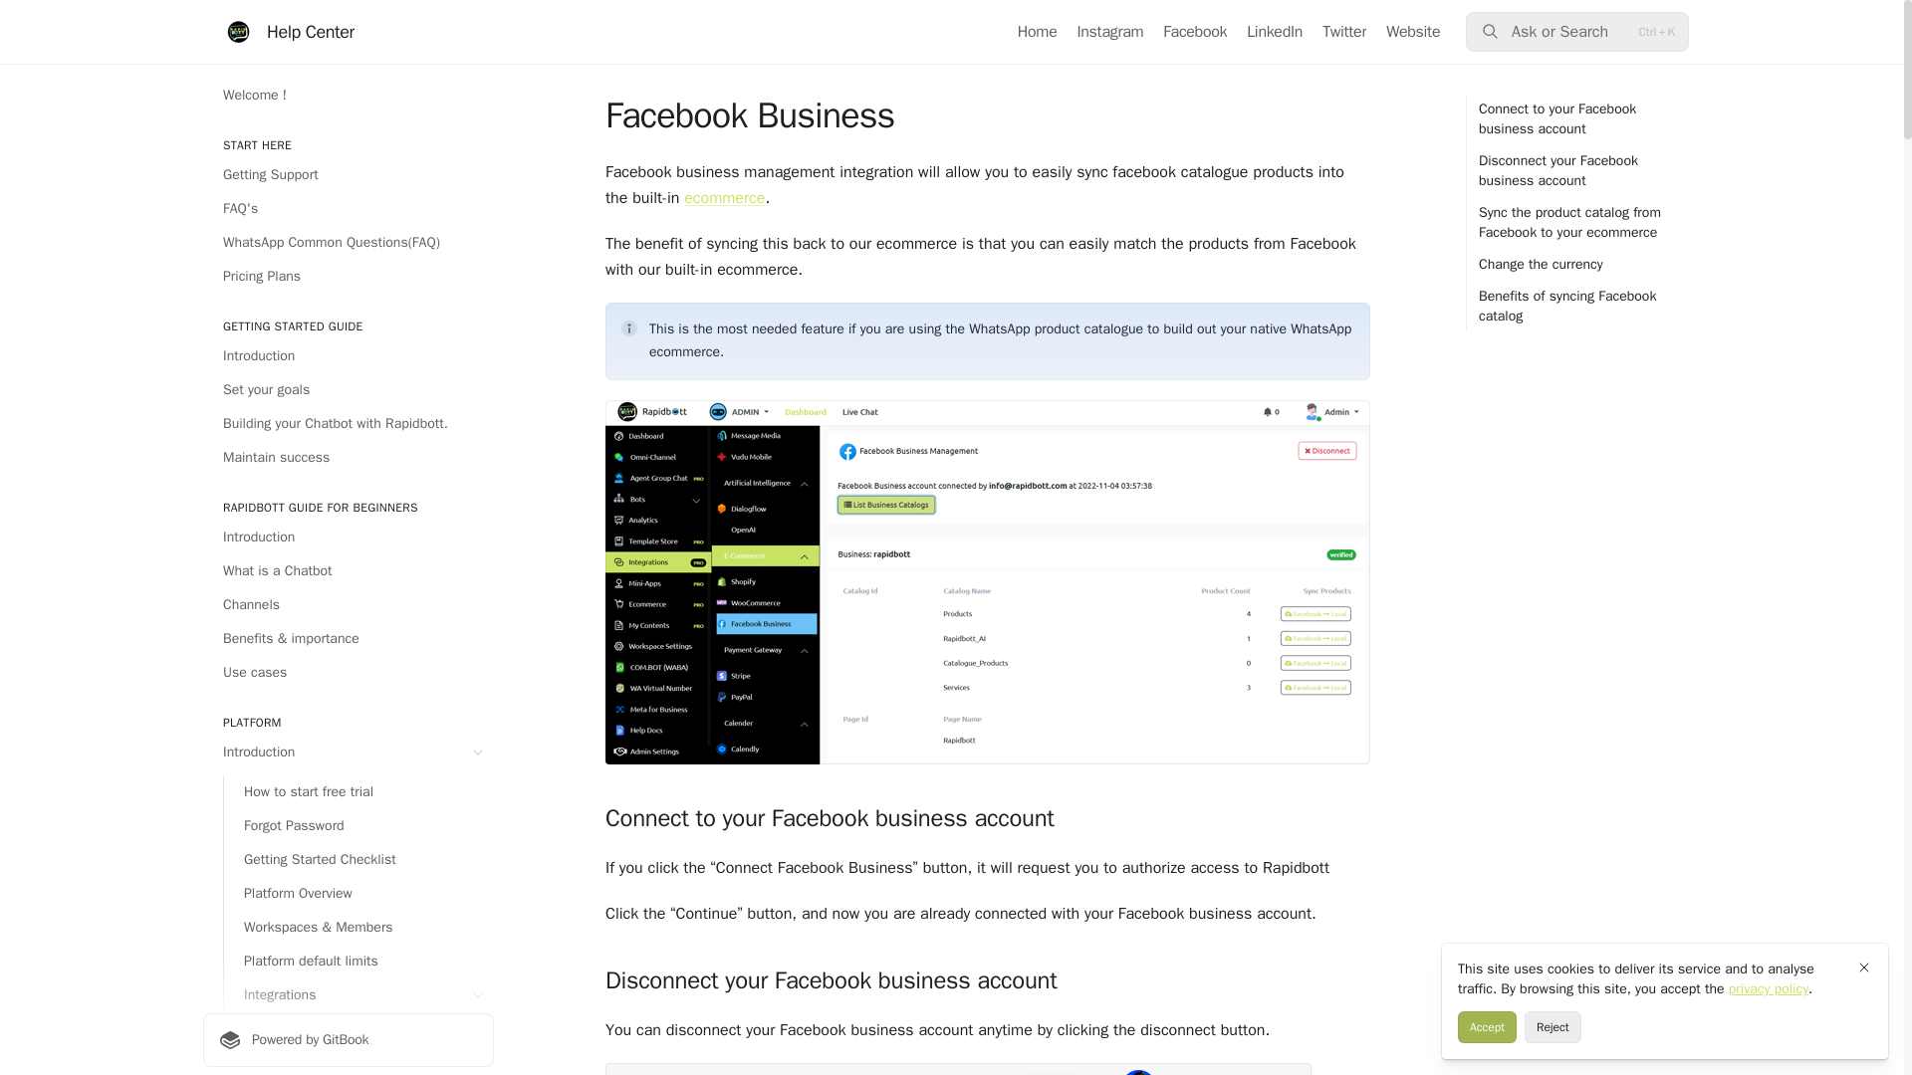 The height and width of the screenshot is (1075, 1912). I want to click on Instagram, so click(1109, 32).